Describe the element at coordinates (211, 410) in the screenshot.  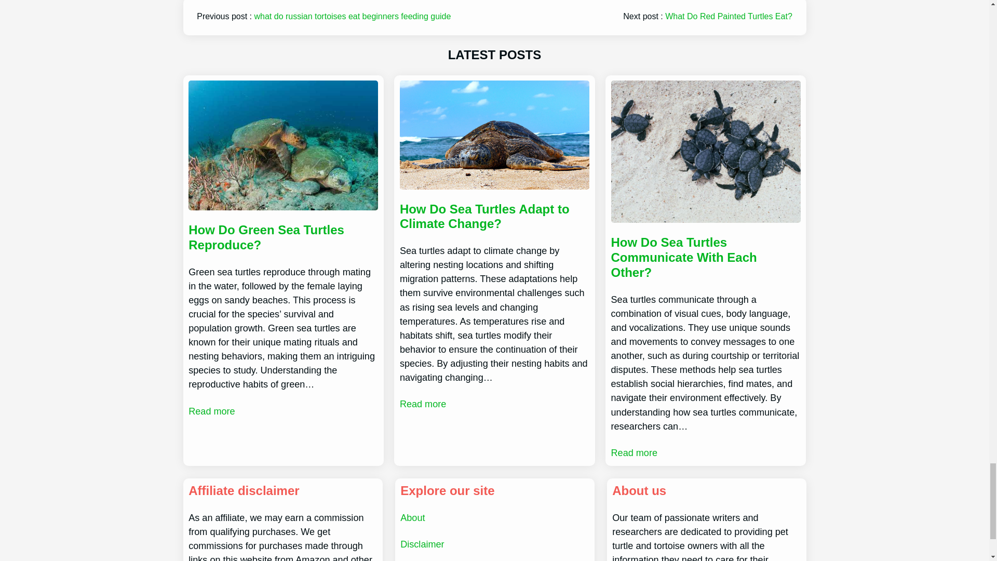
I see `Read more` at that location.